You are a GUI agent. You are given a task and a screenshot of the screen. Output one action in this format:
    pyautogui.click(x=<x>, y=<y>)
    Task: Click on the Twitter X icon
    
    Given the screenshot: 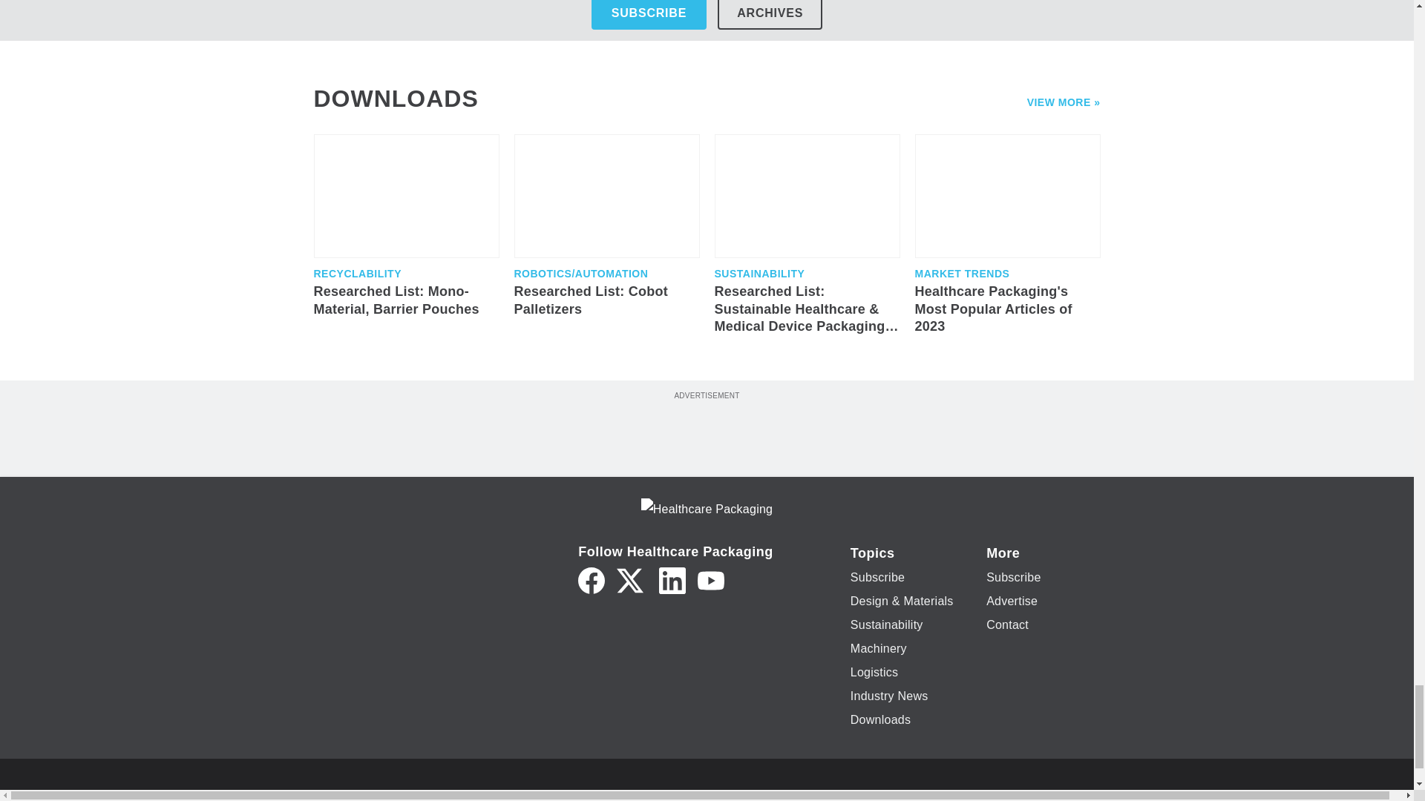 What is the action you would take?
    pyautogui.click(x=630, y=580)
    